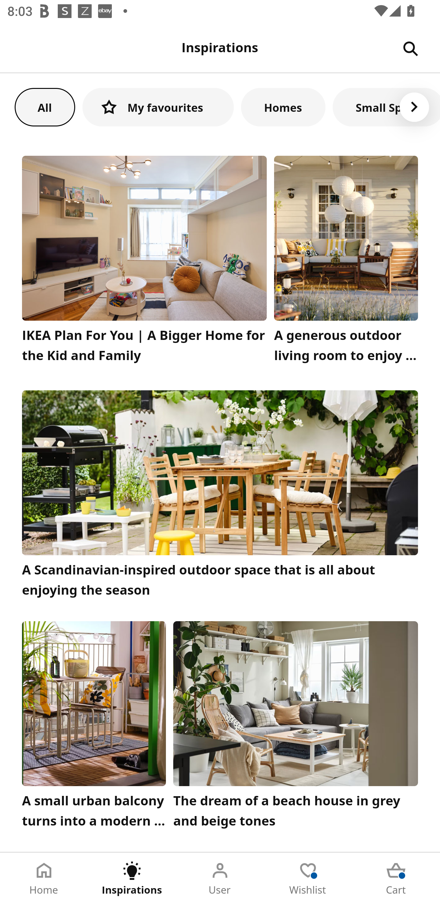 The height and width of the screenshot is (904, 440). Describe the element at coordinates (283, 107) in the screenshot. I see `Homes` at that location.